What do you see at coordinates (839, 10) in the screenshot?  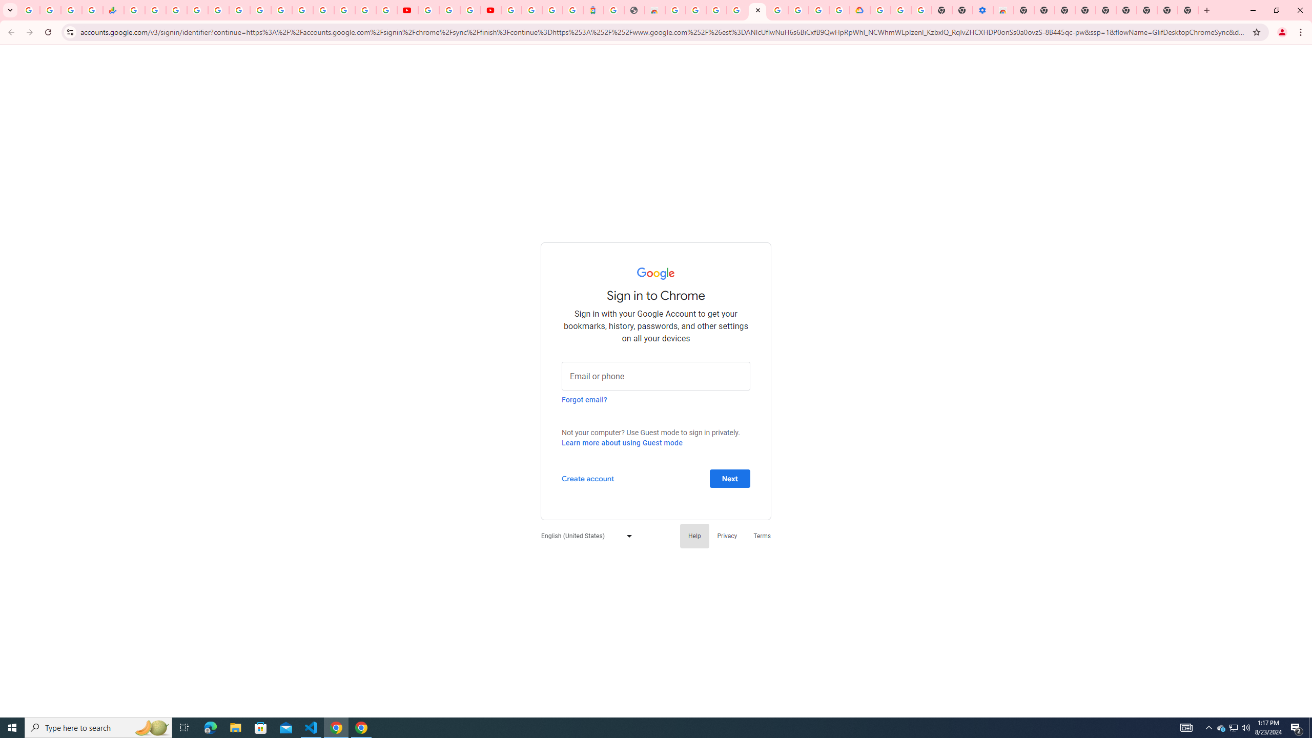 I see `Browse the Google Chrome Community - Google Chrome Community` at bounding box center [839, 10].